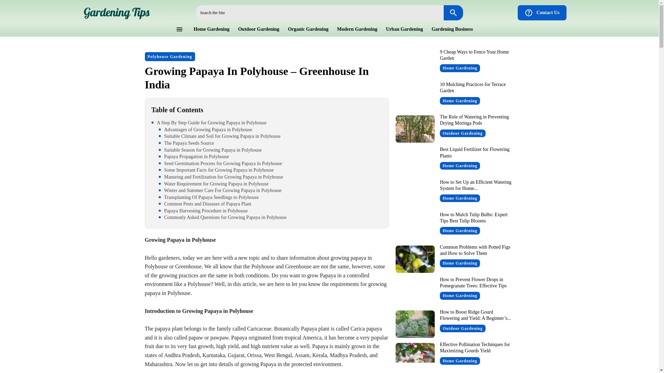 The image size is (664, 373). What do you see at coordinates (474, 55) in the screenshot?
I see `9 Cheap Ways to Fence Your Home Garden` at bounding box center [474, 55].